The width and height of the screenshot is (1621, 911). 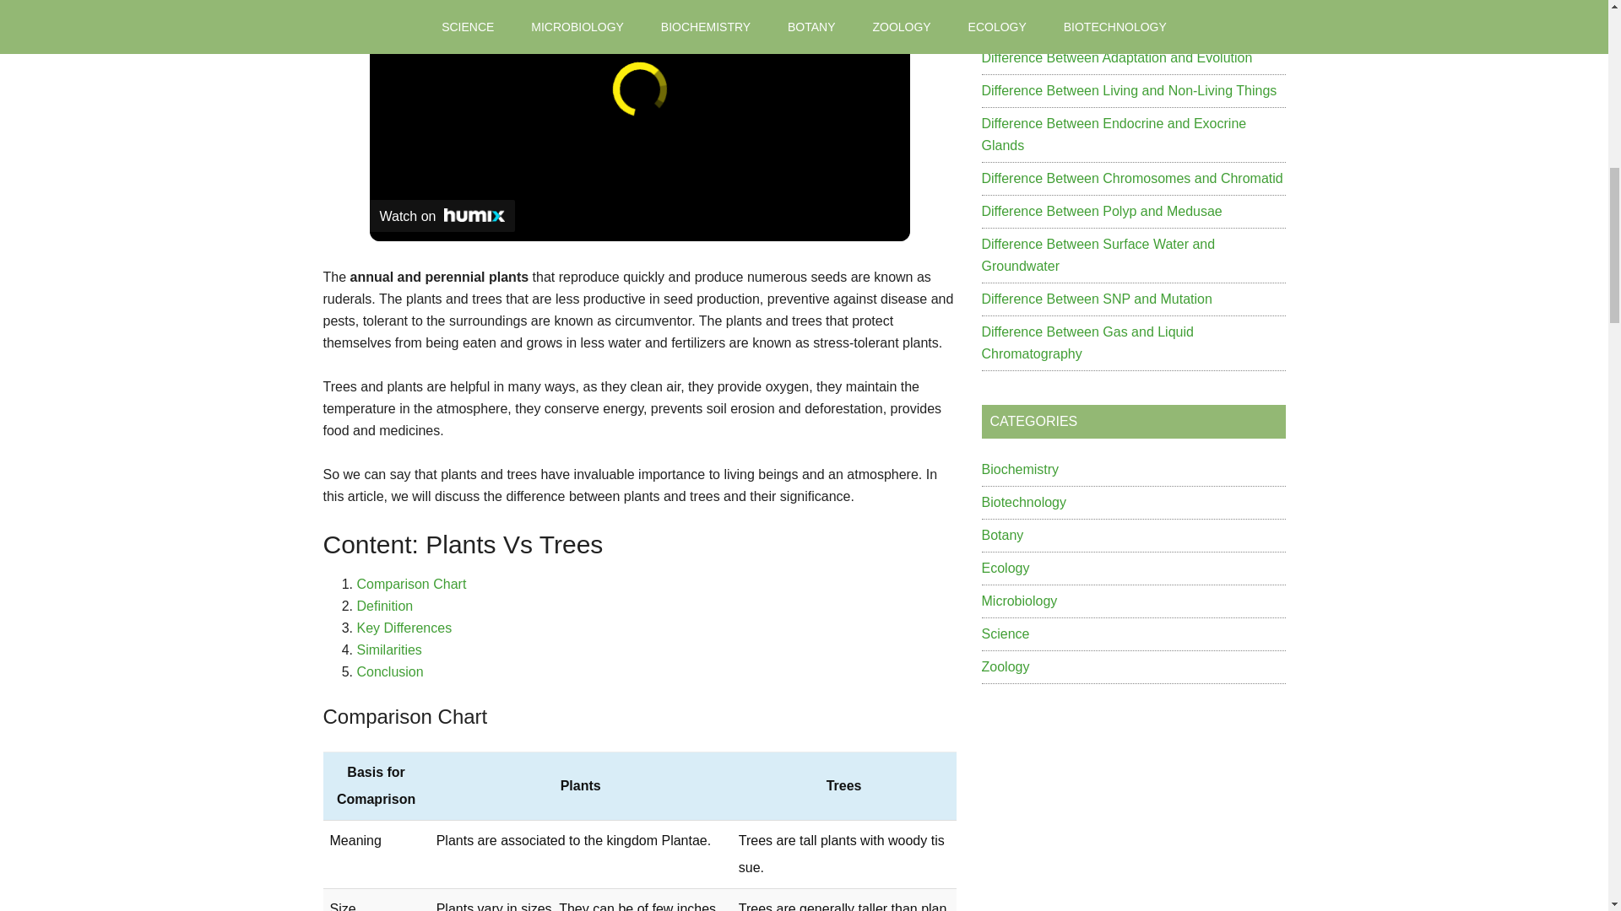 I want to click on Watch on, so click(x=442, y=216).